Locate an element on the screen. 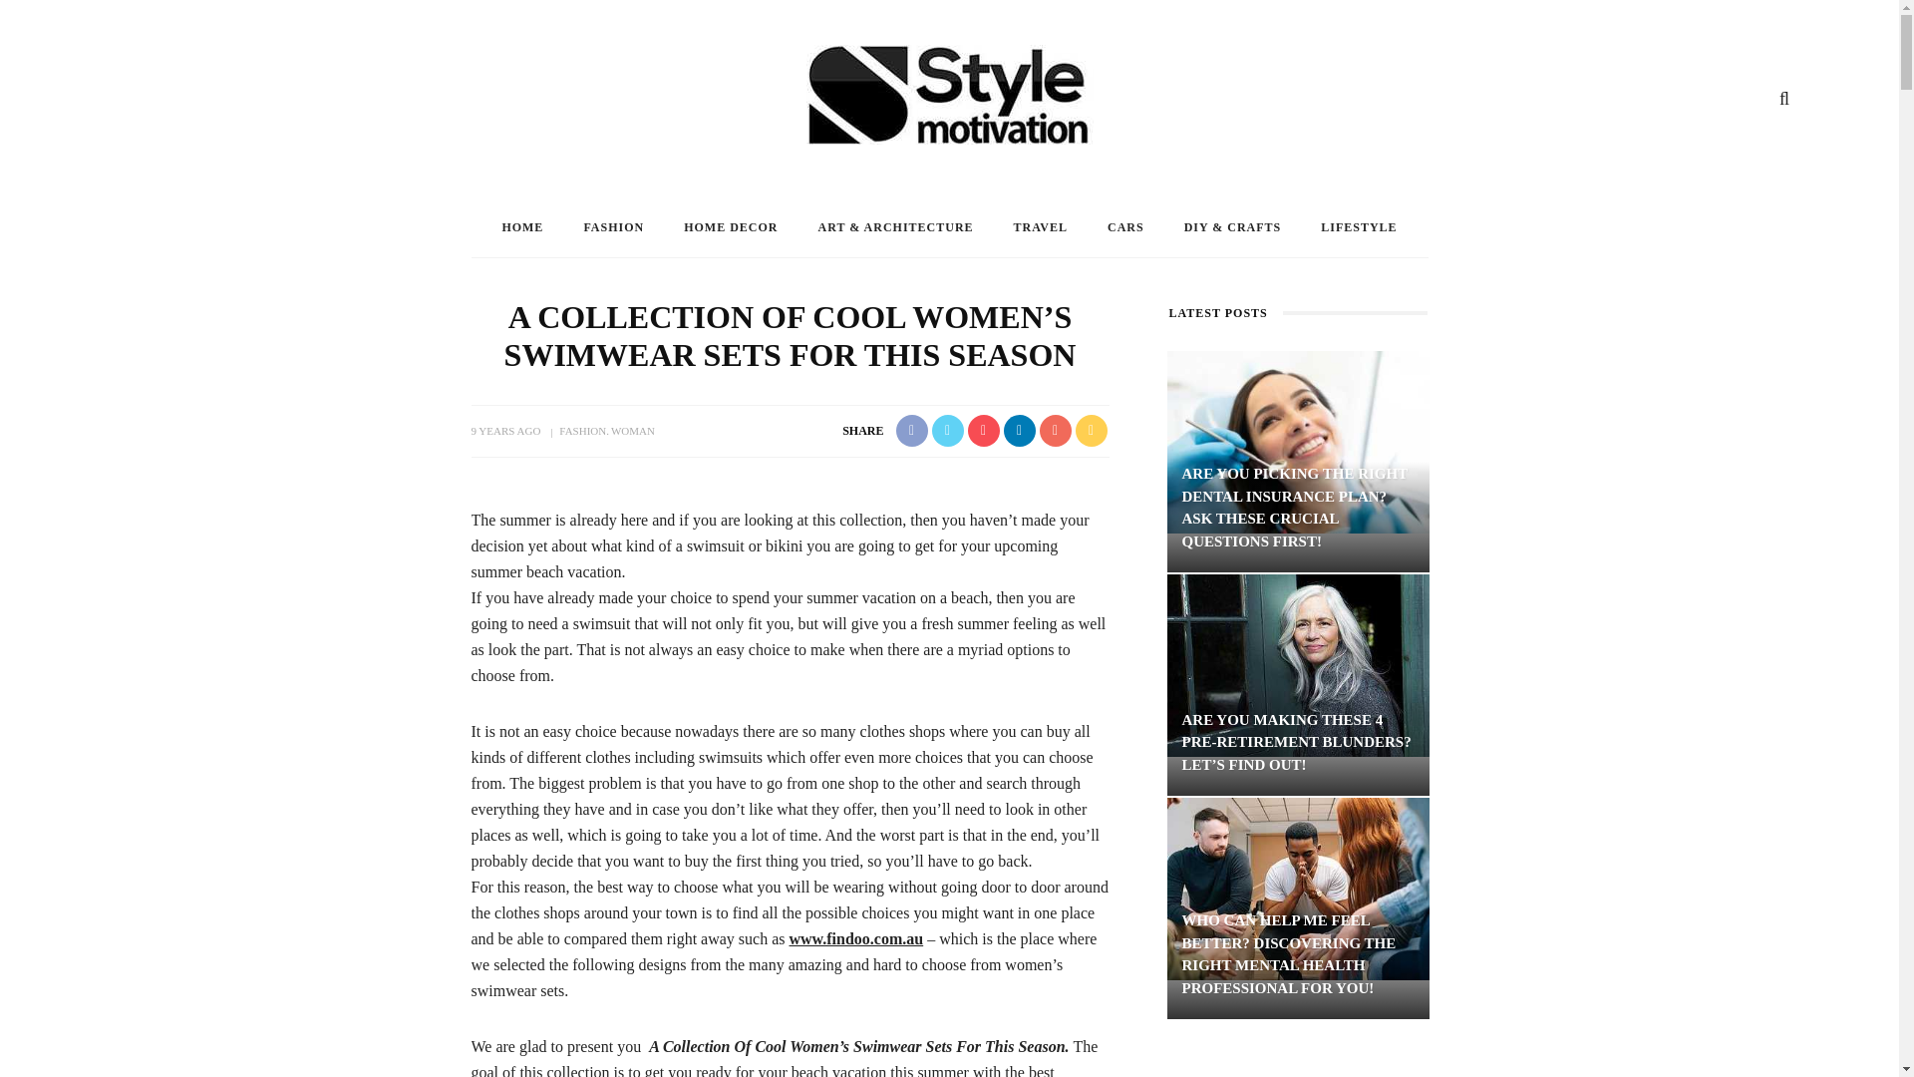  CARS is located at coordinates (1124, 227).